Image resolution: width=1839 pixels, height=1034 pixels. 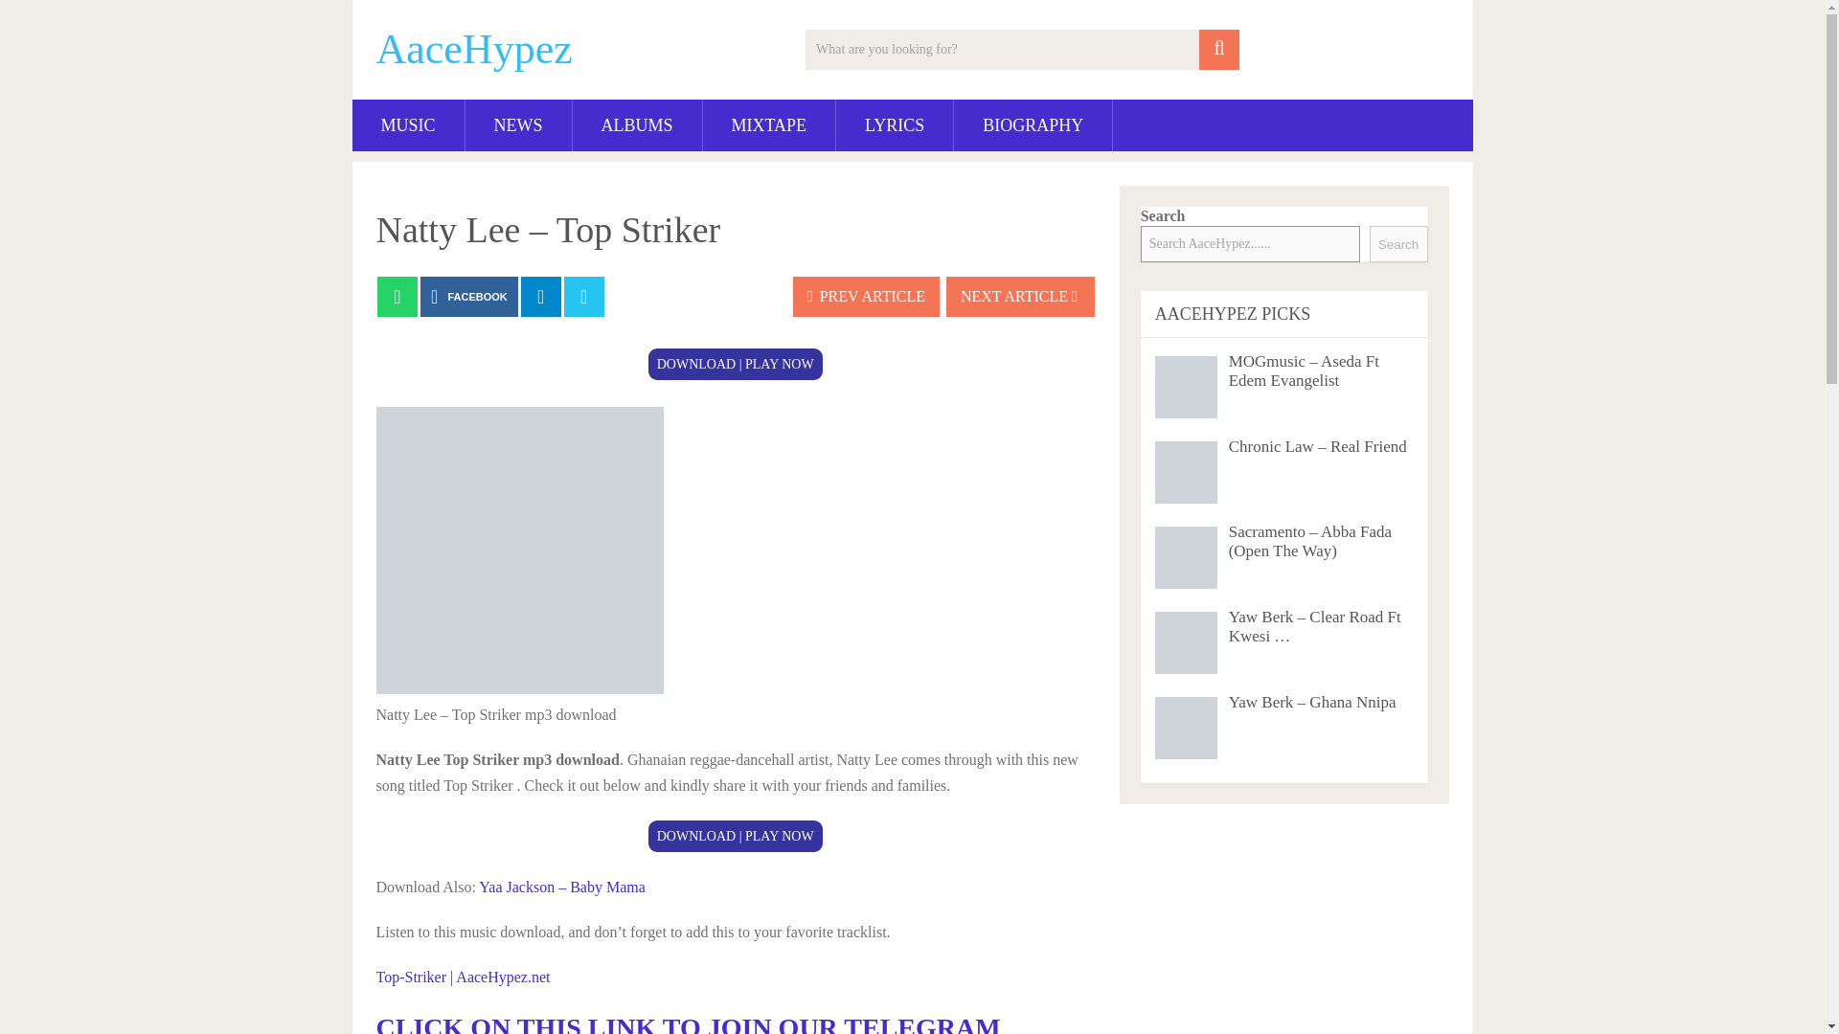 What do you see at coordinates (1020, 297) in the screenshot?
I see `NEXT ARTICLE` at bounding box center [1020, 297].